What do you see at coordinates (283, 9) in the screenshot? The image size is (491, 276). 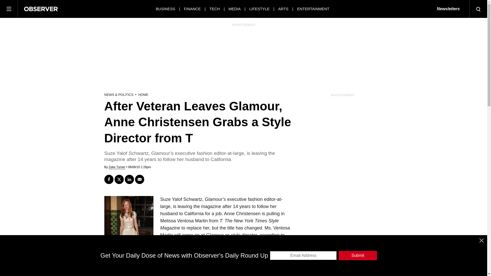 I see `ARTS` at bounding box center [283, 9].